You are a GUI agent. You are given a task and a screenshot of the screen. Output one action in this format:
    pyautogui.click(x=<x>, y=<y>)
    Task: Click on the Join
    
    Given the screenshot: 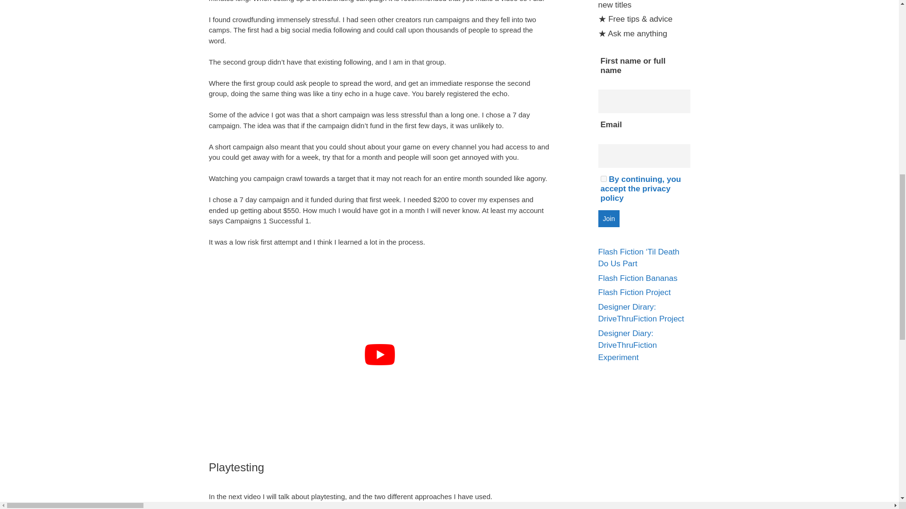 What is the action you would take?
    pyautogui.click(x=609, y=219)
    